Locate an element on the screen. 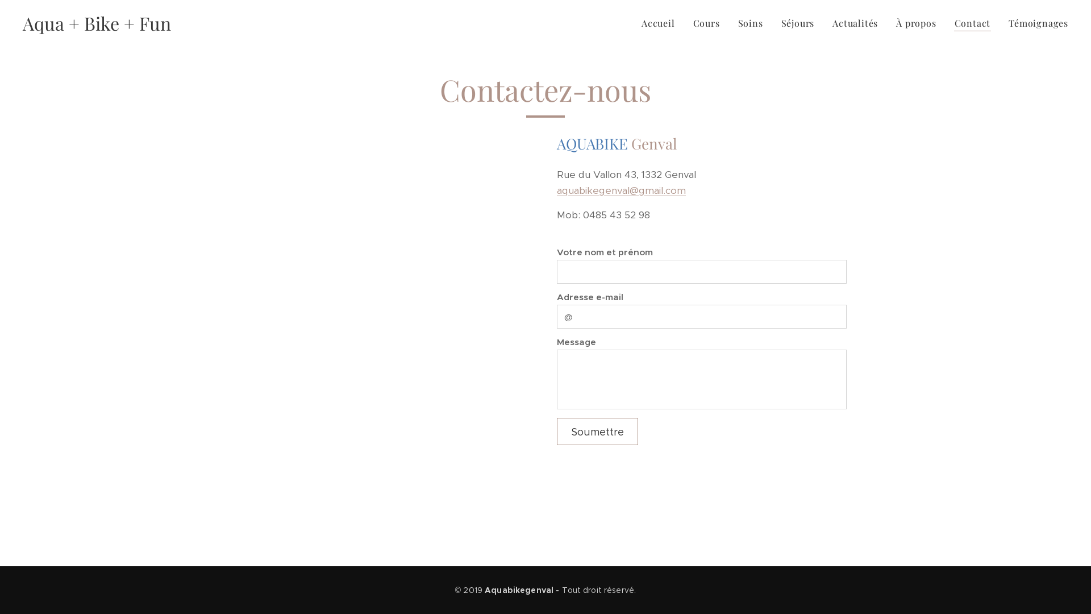 Image resolution: width=1091 pixels, height=614 pixels. Contact is located at coordinates (973, 23).